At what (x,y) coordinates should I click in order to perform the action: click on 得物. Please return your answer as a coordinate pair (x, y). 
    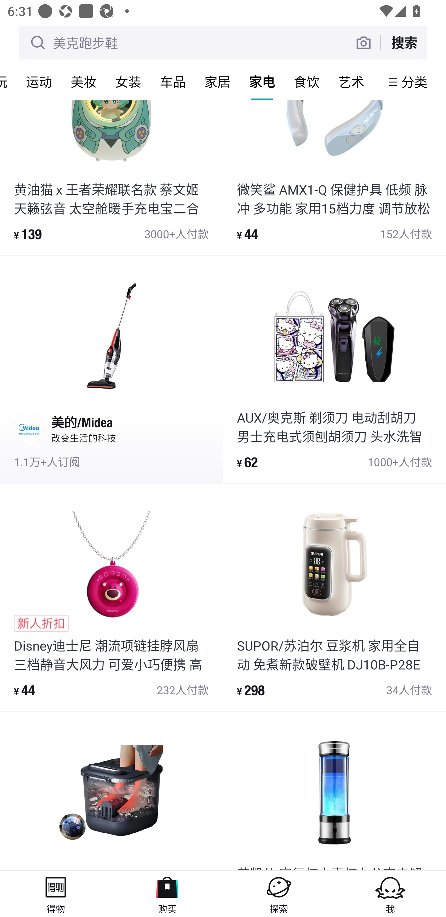
    Looking at the image, I should click on (56, 893).